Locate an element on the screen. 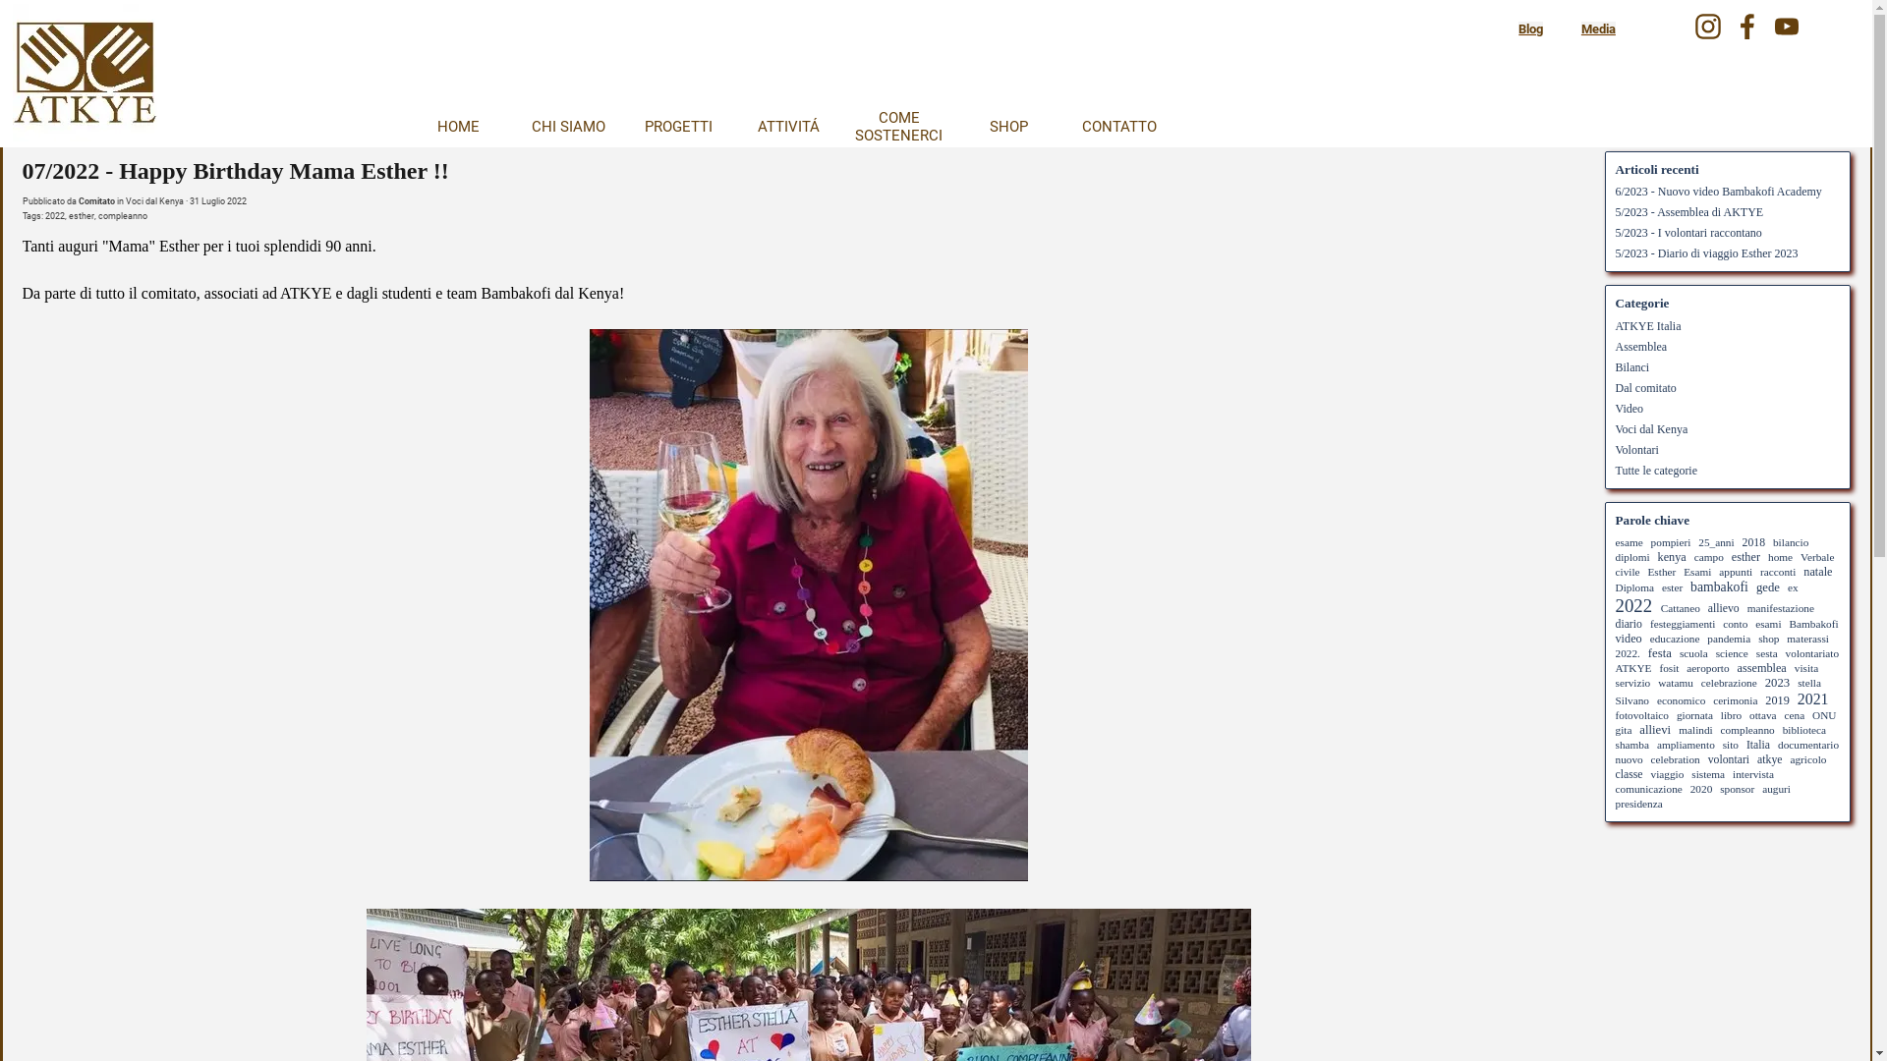  campo is located at coordinates (1709, 557).